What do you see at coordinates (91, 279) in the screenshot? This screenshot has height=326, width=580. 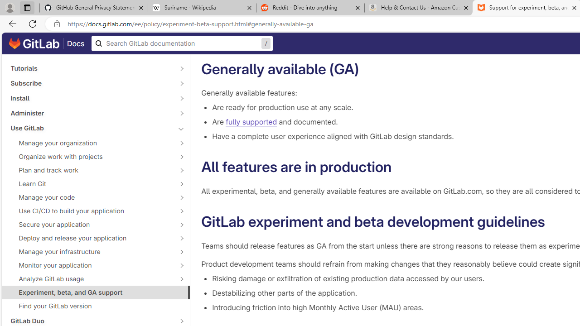 I see `Analyze GitLab usage` at bounding box center [91, 279].